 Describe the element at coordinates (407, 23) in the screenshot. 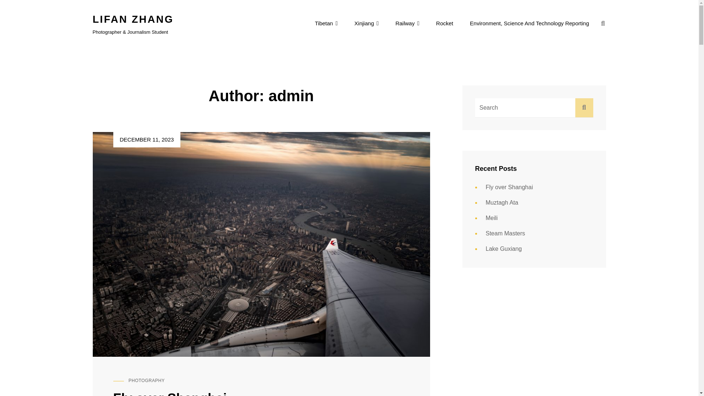

I see `Railway` at that location.